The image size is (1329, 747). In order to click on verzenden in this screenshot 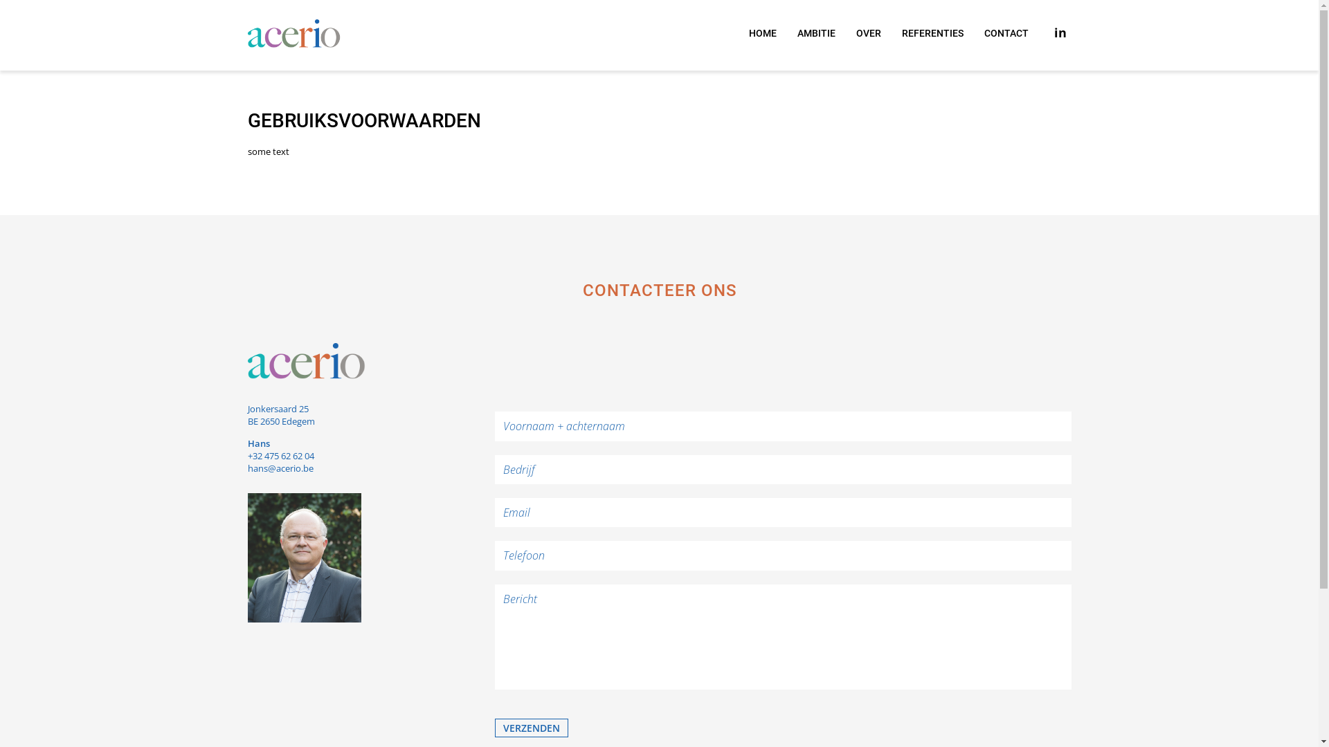, I will do `click(531, 728)`.